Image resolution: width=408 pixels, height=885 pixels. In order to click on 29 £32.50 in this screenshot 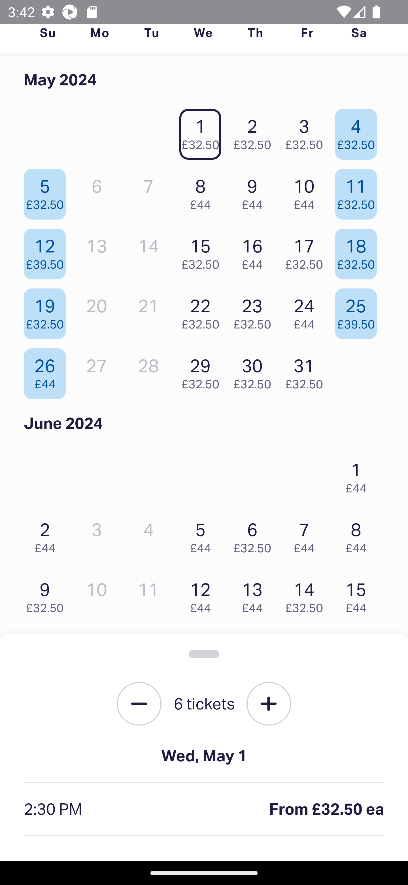, I will do `click(203, 371)`.